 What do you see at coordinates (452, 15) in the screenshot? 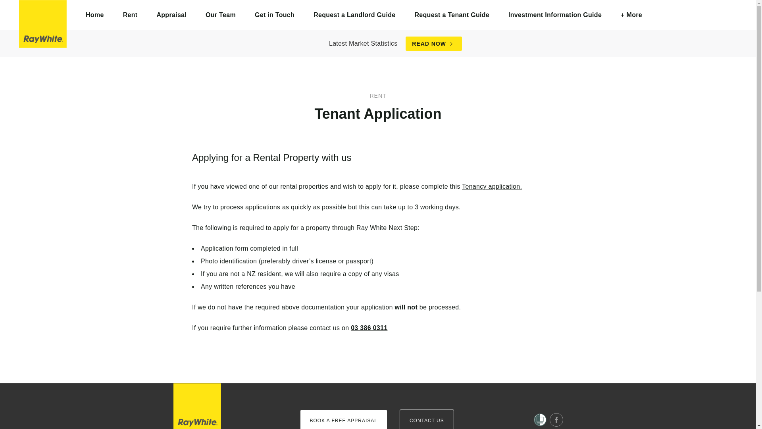
I see `Request a Tenant Guide` at bounding box center [452, 15].